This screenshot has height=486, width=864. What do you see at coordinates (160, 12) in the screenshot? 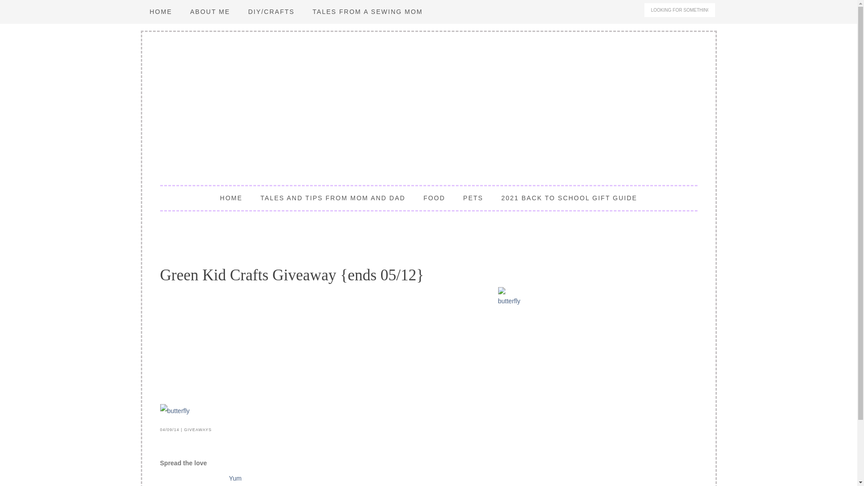
I see `HOME` at bounding box center [160, 12].